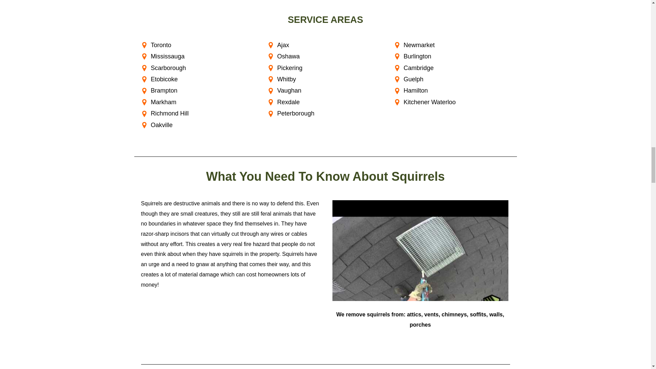 This screenshot has height=369, width=656. What do you see at coordinates (199, 91) in the screenshot?
I see `Brampton` at bounding box center [199, 91].